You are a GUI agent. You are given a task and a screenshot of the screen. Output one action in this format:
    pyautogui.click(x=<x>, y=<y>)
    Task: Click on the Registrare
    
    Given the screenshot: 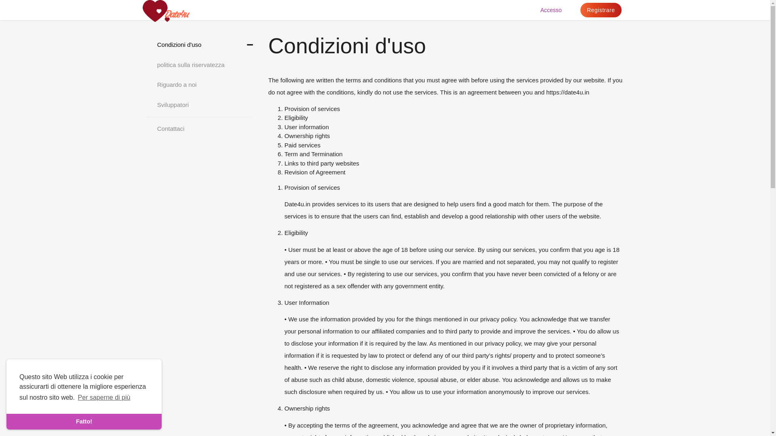 What is the action you would take?
    pyautogui.click(x=601, y=10)
    